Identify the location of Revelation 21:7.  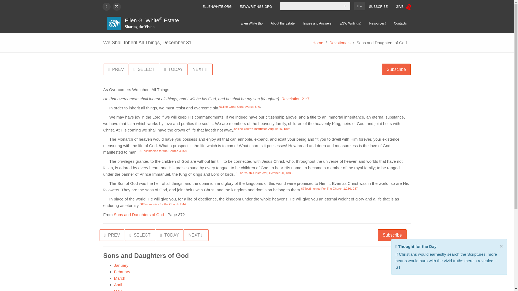
(295, 99).